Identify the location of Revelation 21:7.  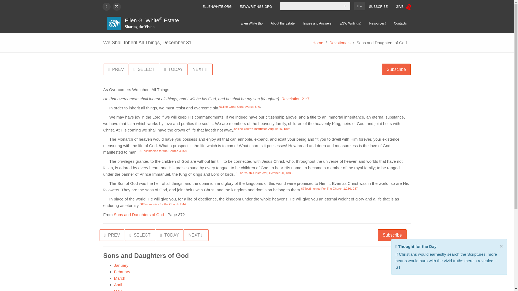
(295, 99).